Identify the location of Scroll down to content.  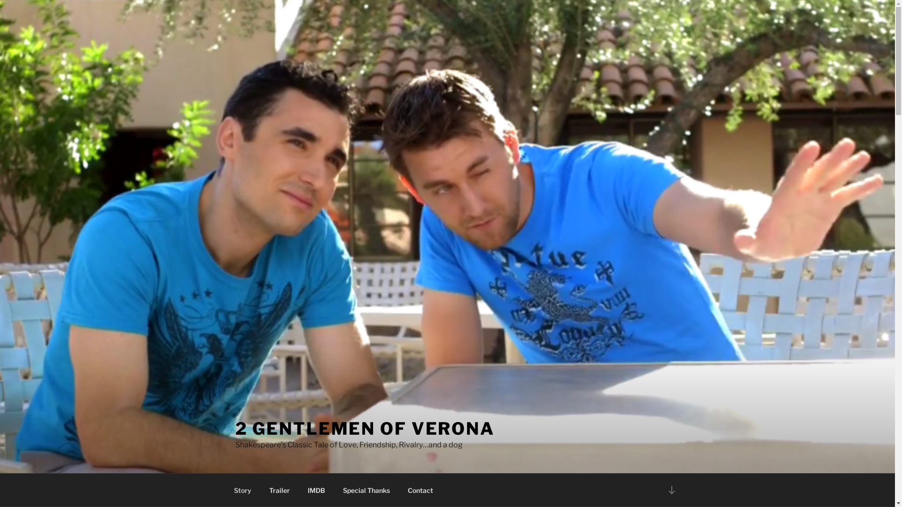
(671, 490).